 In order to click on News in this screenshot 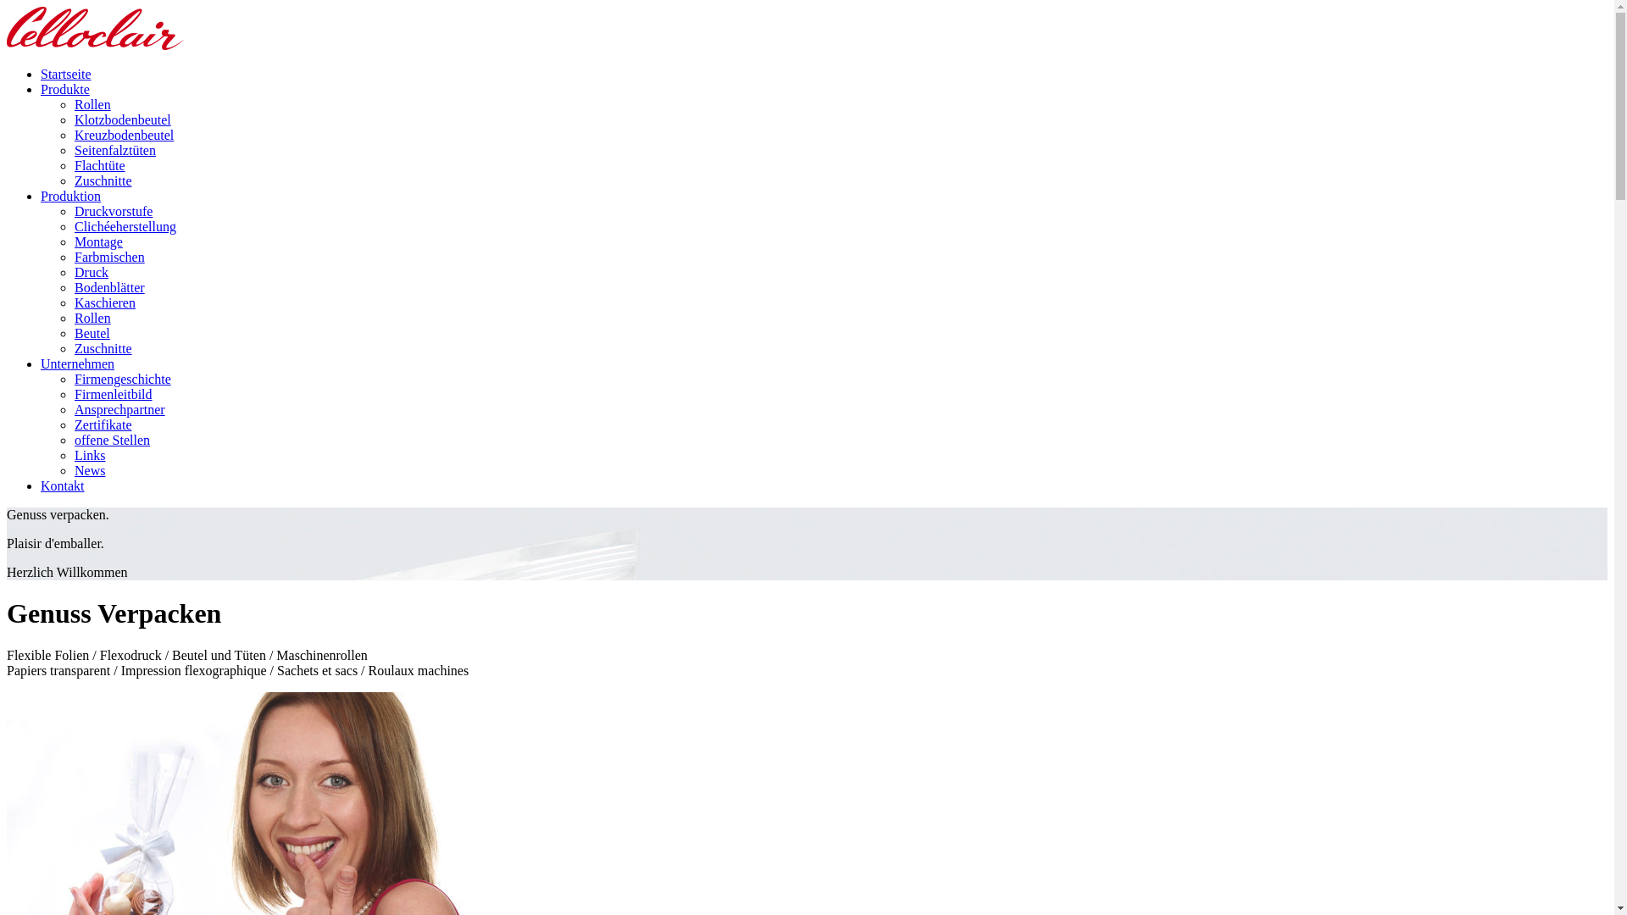, I will do `click(90, 471)`.